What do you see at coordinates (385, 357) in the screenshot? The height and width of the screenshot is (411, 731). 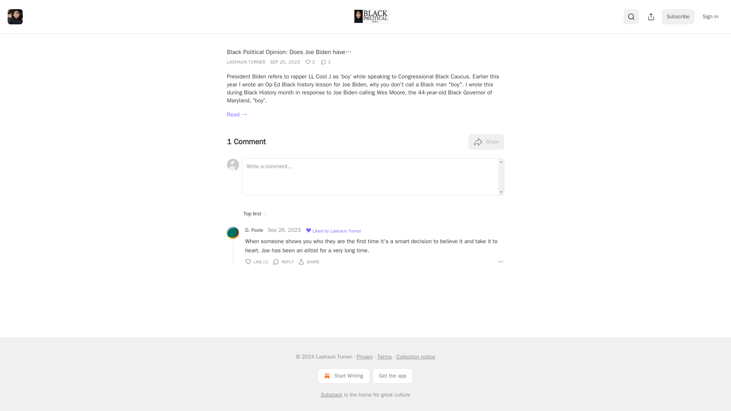 I see `Terms` at bounding box center [385, 357].